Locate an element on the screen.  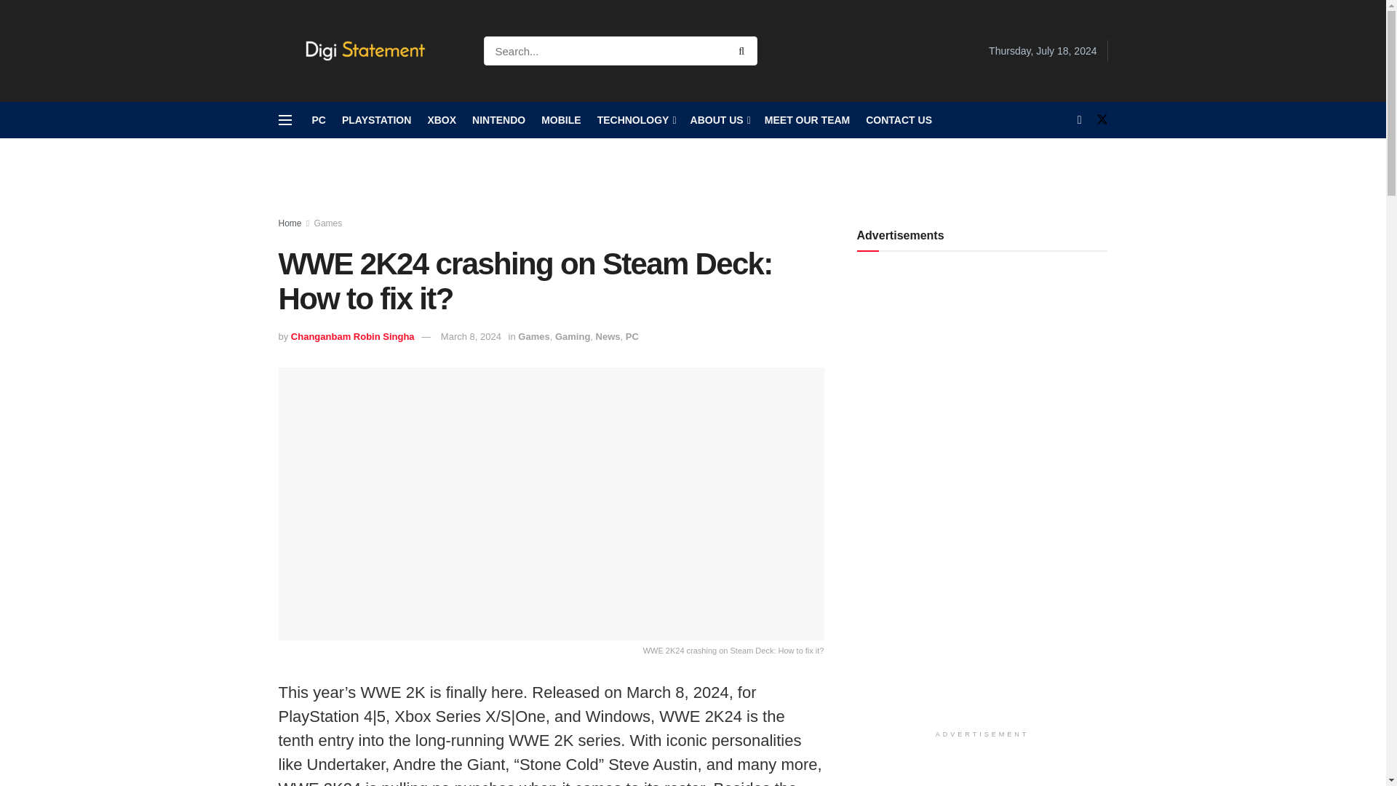
PLAYSTATION is located at coordinates (376, 120).